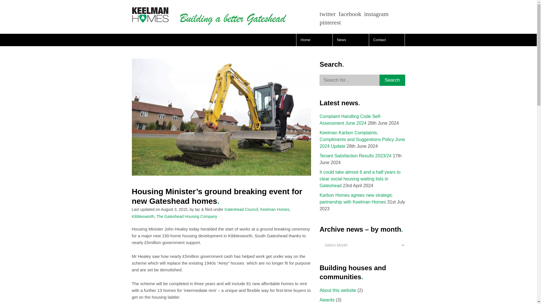 This screenshot has height=304, width=541. Describe the element at coordinates (241, 209) in the screenshot. I see `Gateshead Council` at that location.